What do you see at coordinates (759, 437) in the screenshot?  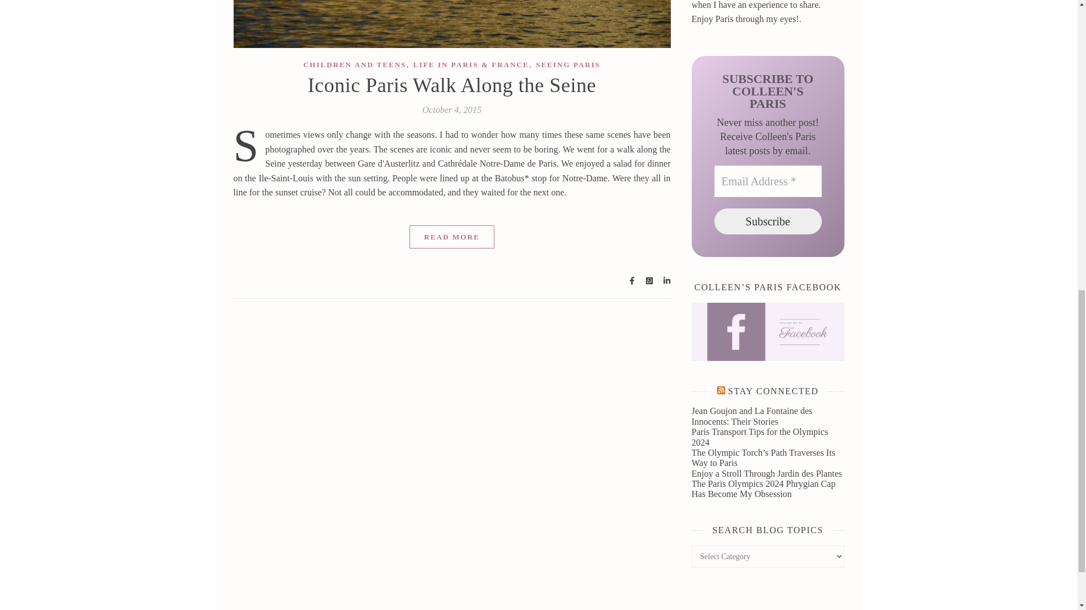 I see `Paris Transport Tips for the Olympics 2024` at bounding box center [759, 437].